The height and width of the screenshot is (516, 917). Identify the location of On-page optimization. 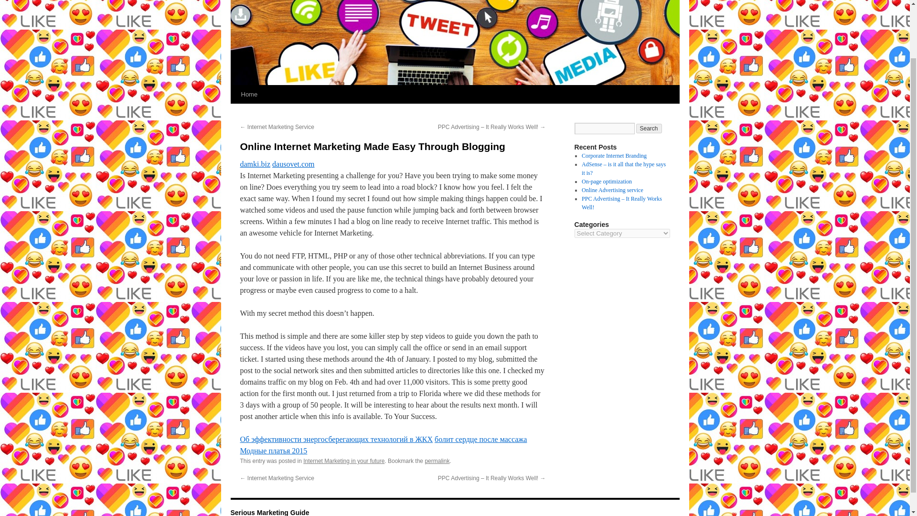
(607, 181).